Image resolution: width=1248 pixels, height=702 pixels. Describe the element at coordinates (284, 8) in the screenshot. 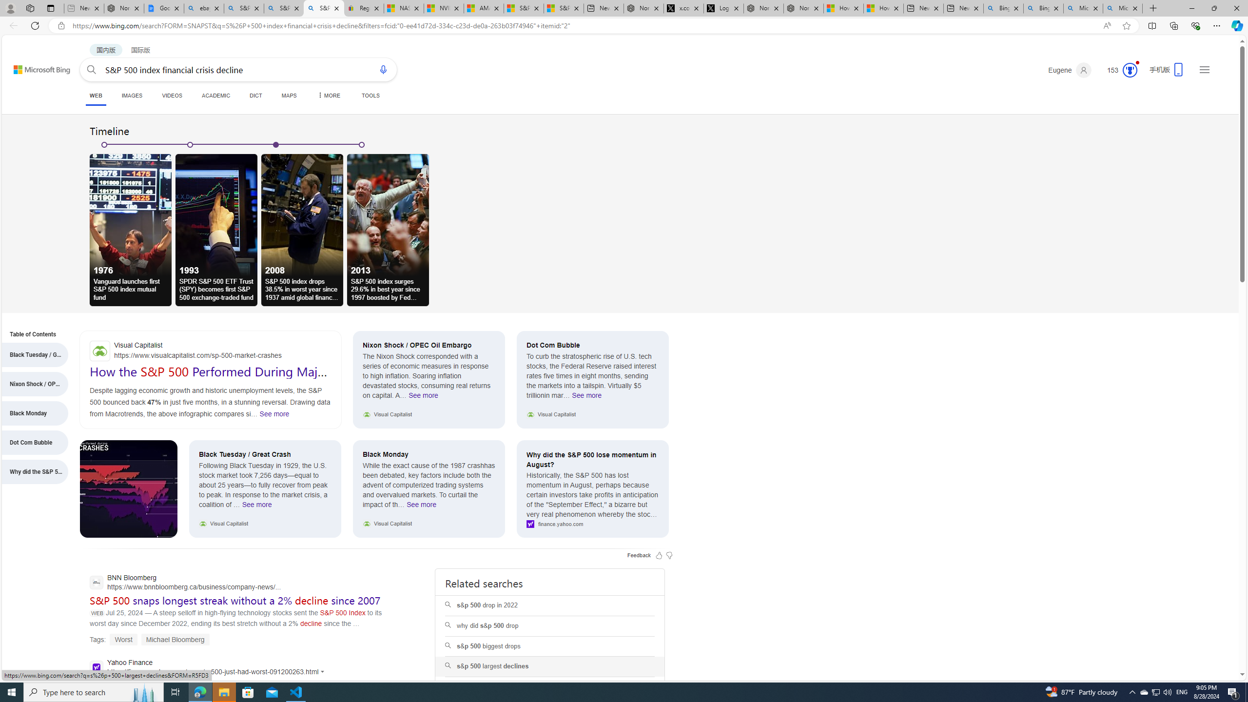

I see `S&P 500 - Search` at that location.